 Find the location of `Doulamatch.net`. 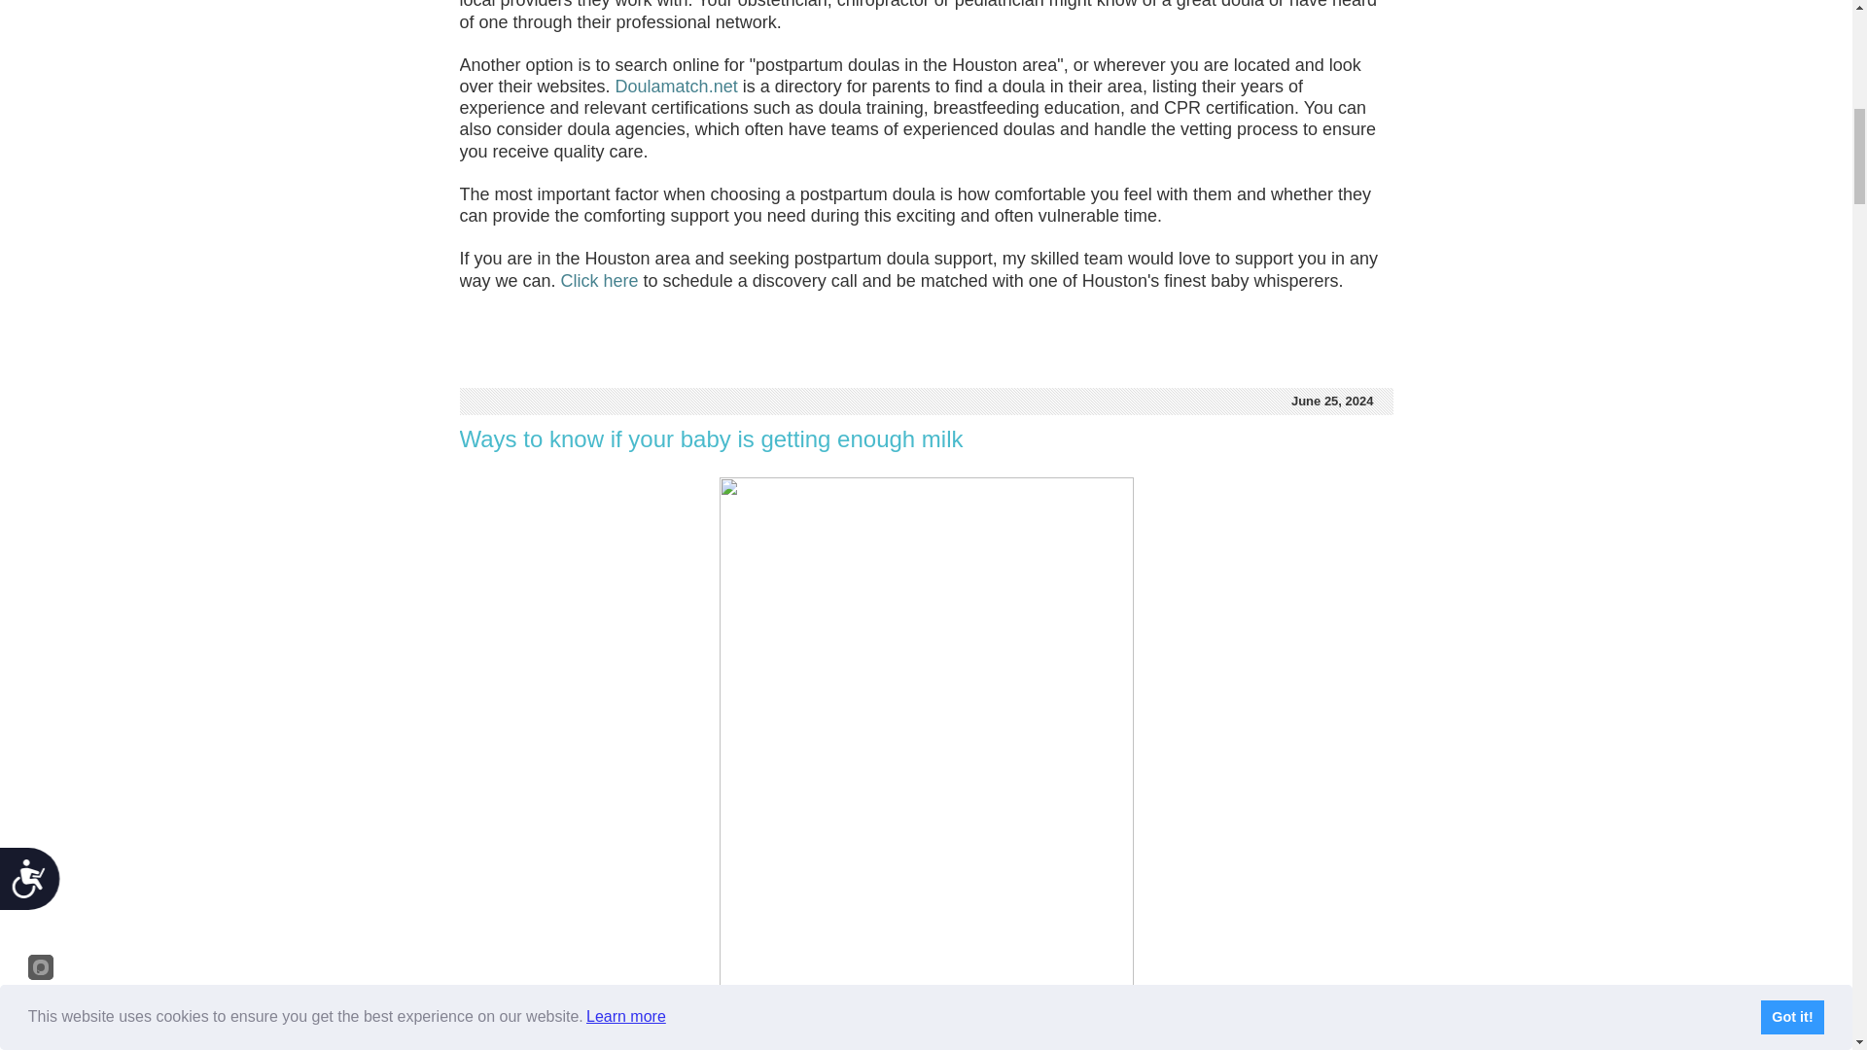

Doulamatch.net is located at coordinates (677, 86).